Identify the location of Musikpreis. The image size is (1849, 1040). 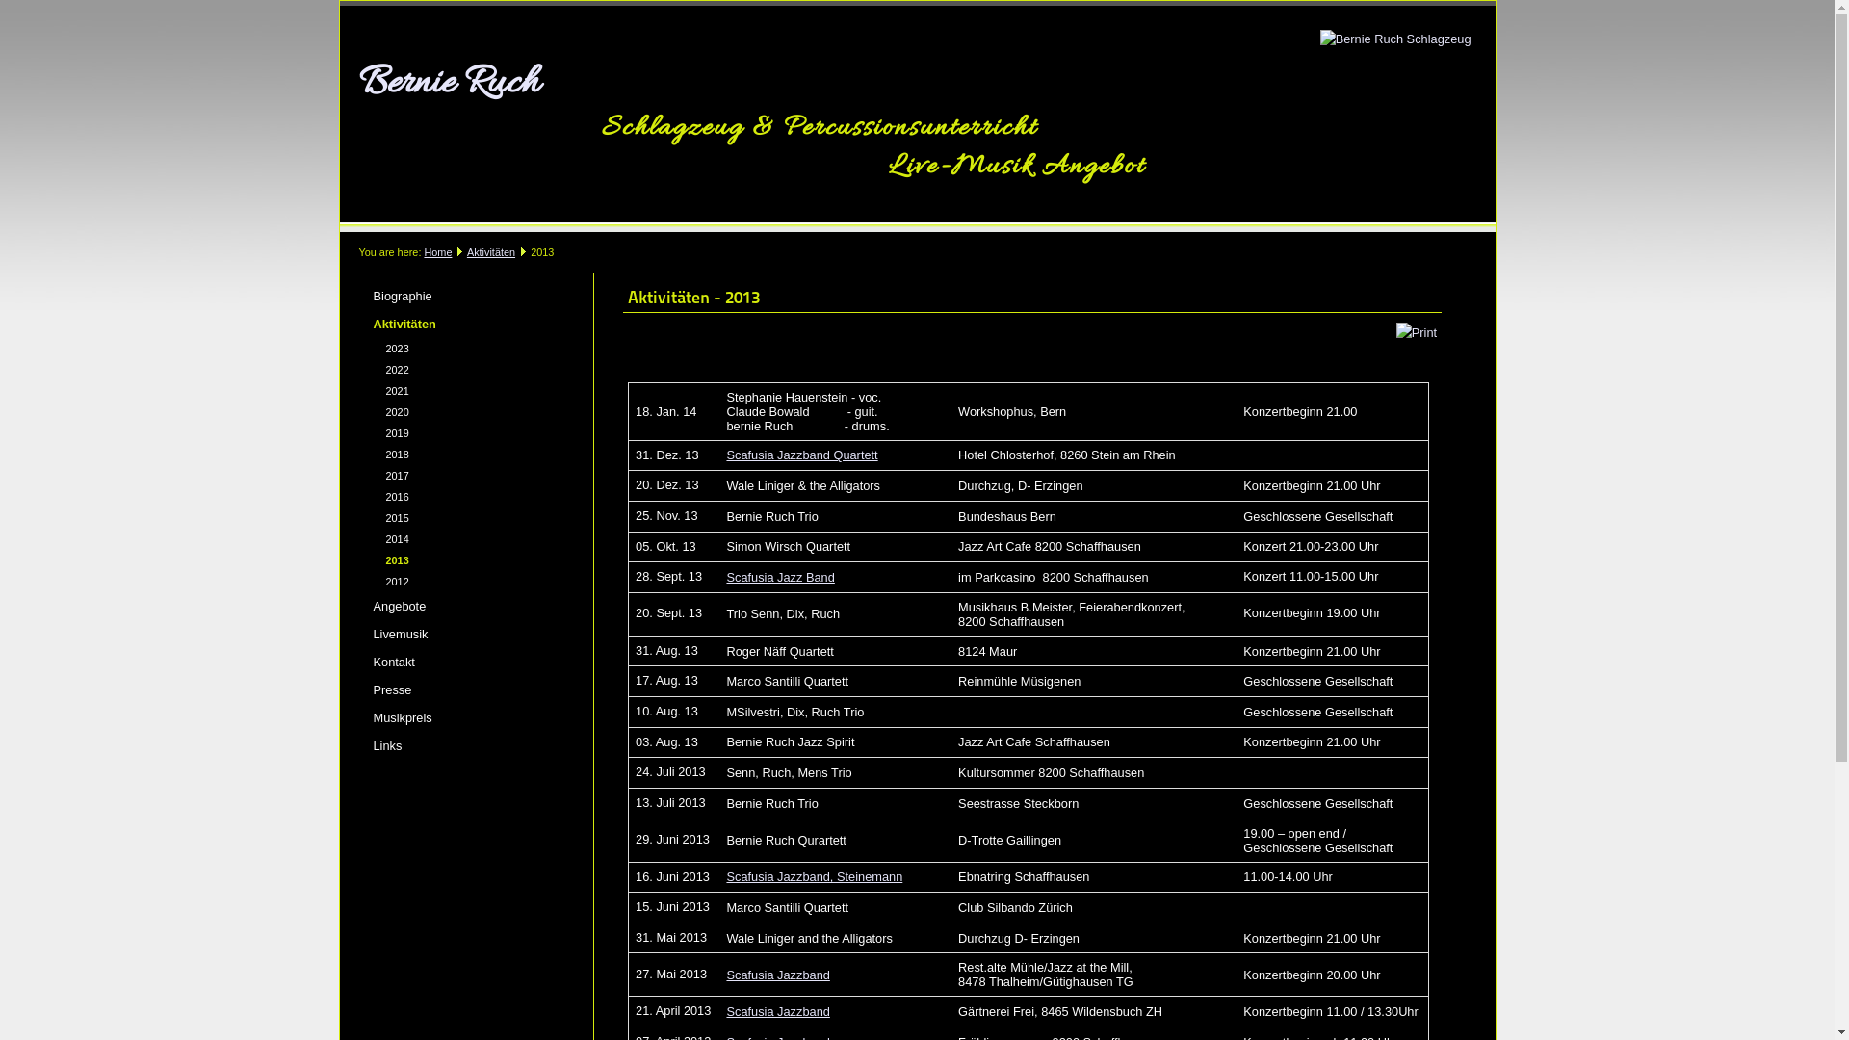
(460, 718).